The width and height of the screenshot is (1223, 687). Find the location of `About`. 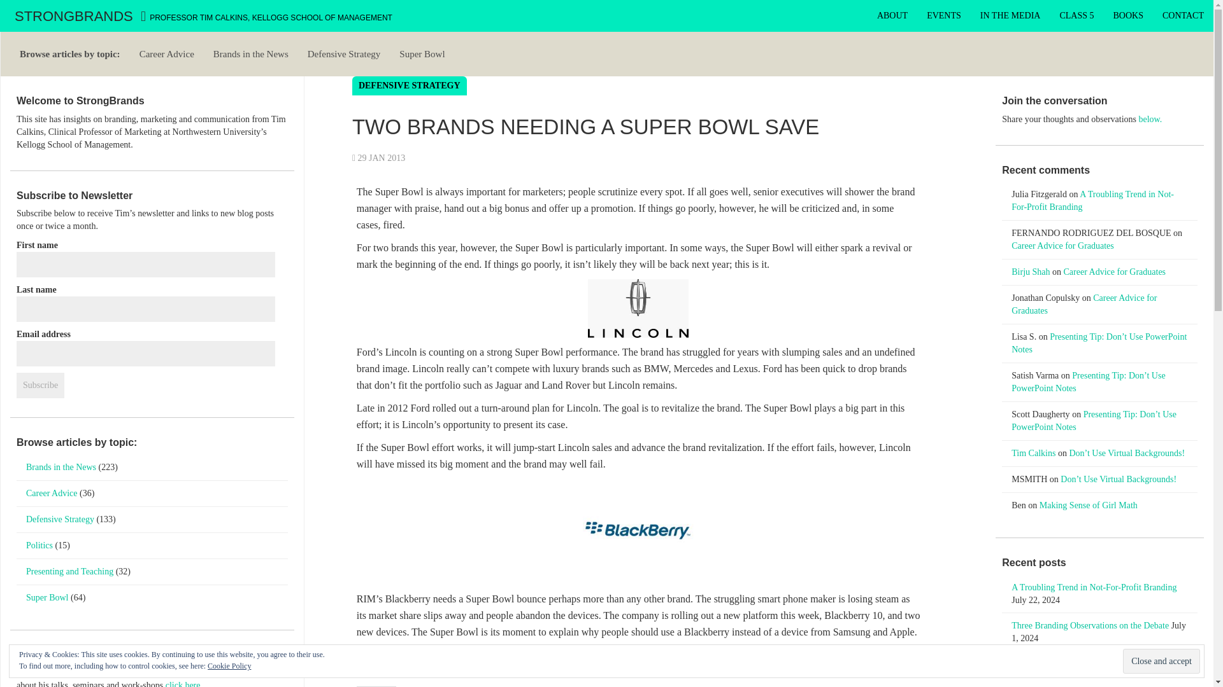

About is located at coordinates (892, 15).